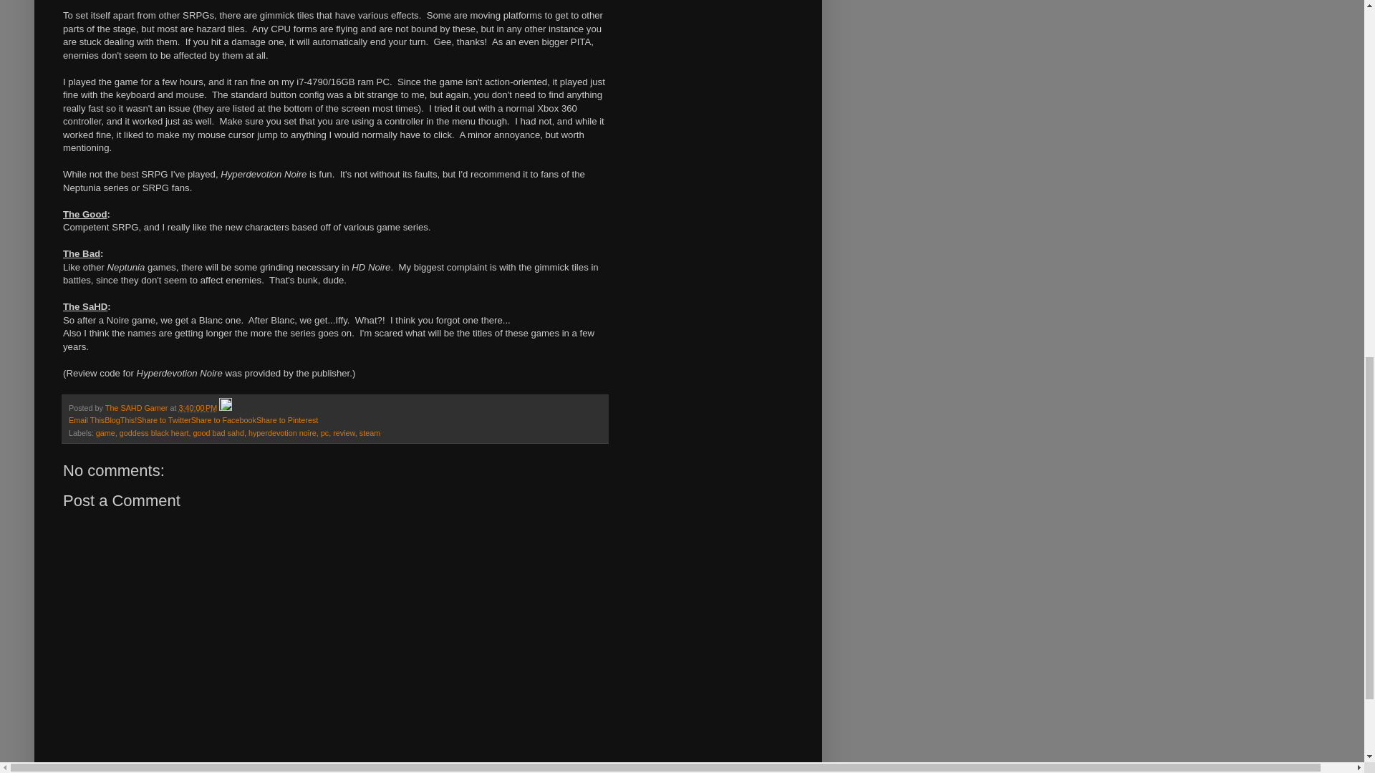  What do you see at coordinates (163, 419) in the screenshot?
I see `Share to Twitter` at bounding box center [163, 419].